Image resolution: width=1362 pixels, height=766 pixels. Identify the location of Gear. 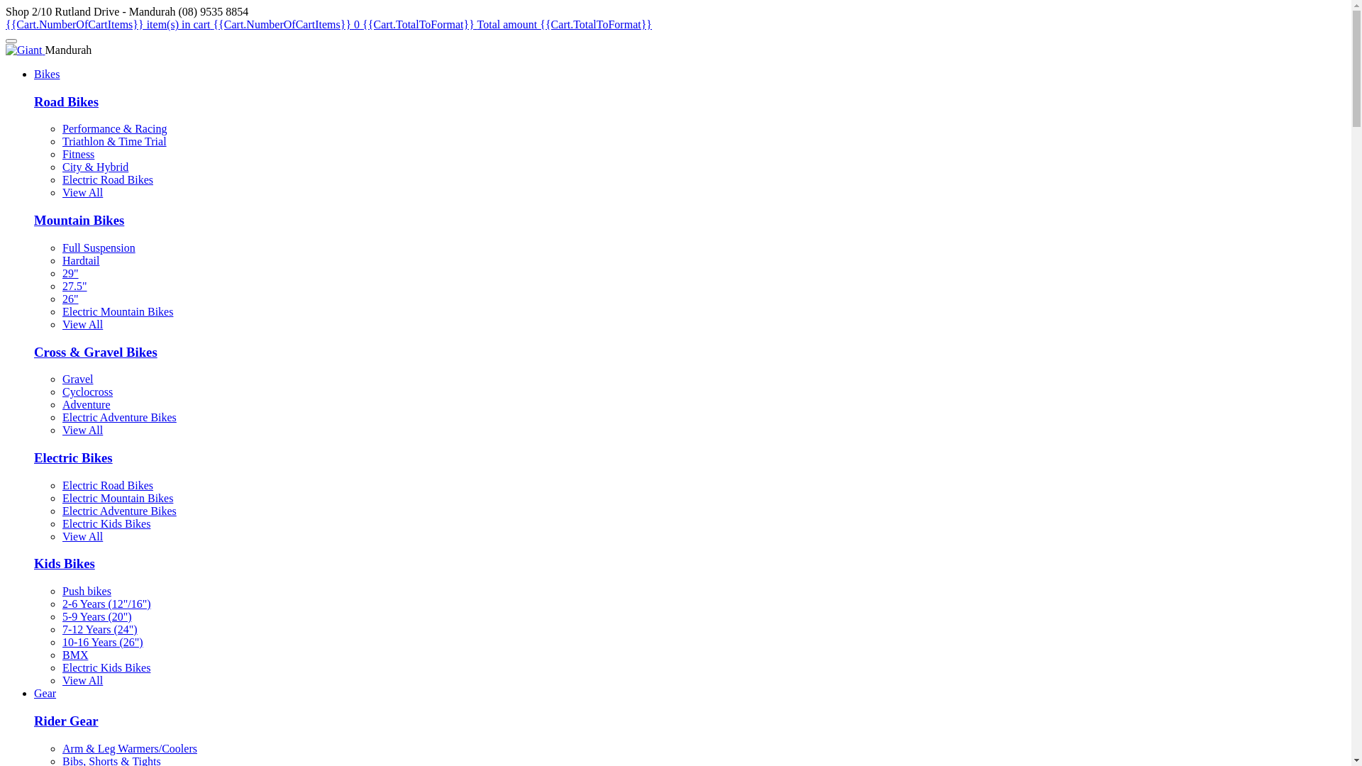
(45, 694).